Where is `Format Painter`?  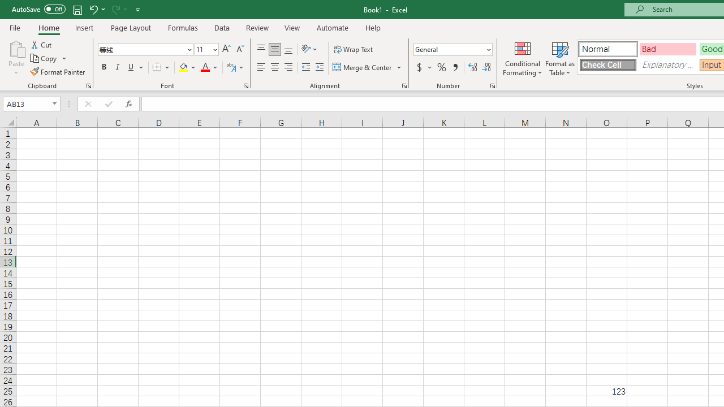
Format Painter is located at coordinates (58, 71).